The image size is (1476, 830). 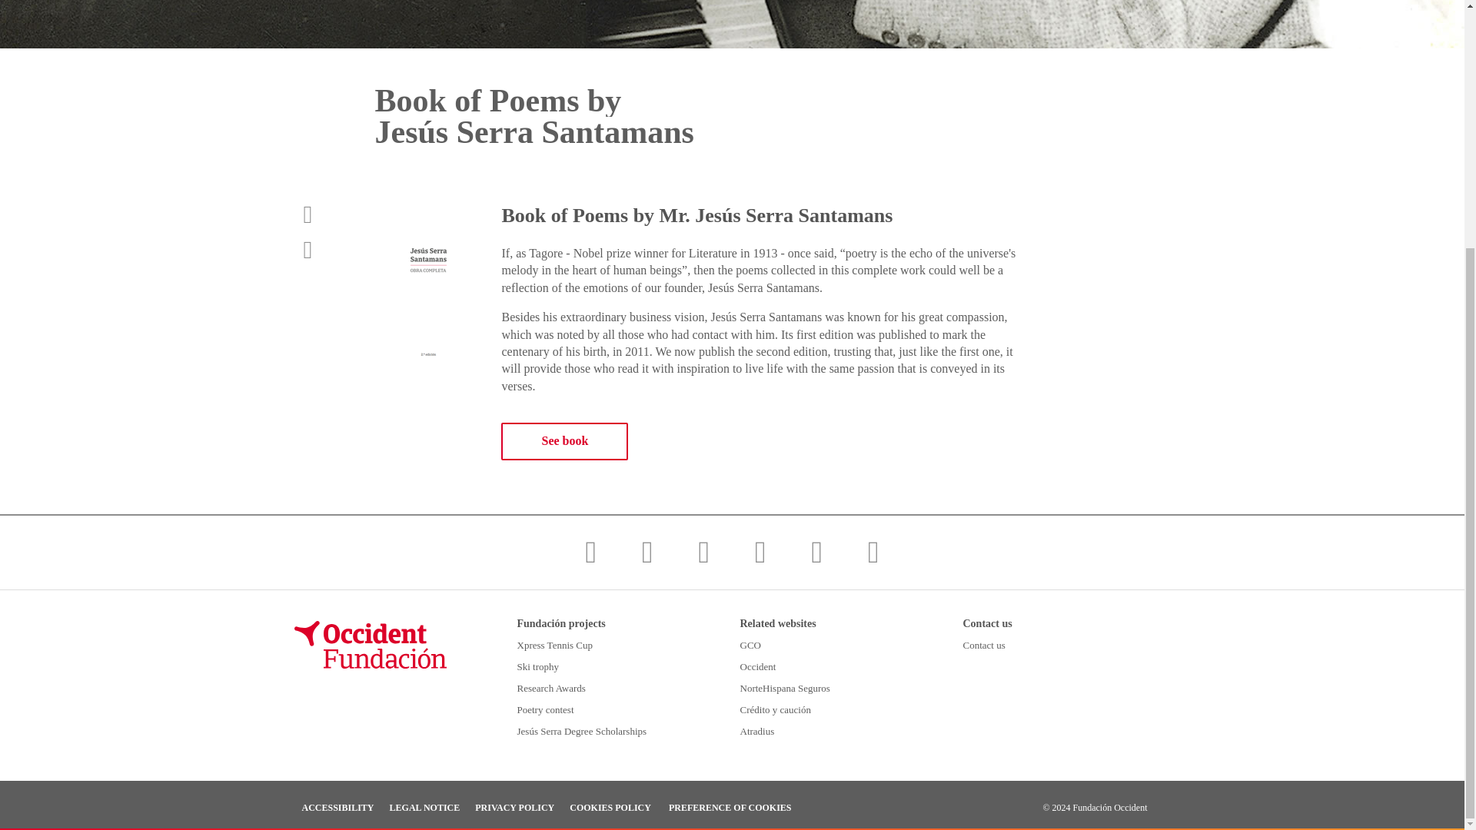 I want to click on Ski trophy, so click(x=589, y=666).